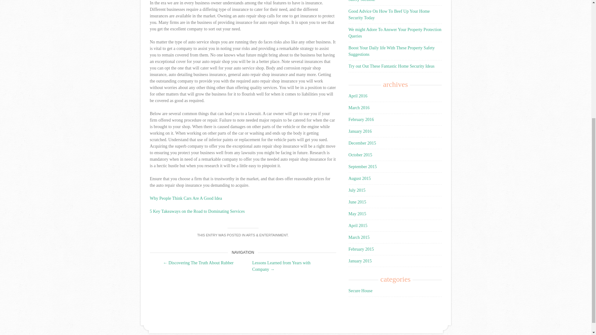 Image resolution: width=596 pixels, height=335 pixels. Describe the element at coordinates (357, 202) in the screenshot. I see `June 2015` at that location.